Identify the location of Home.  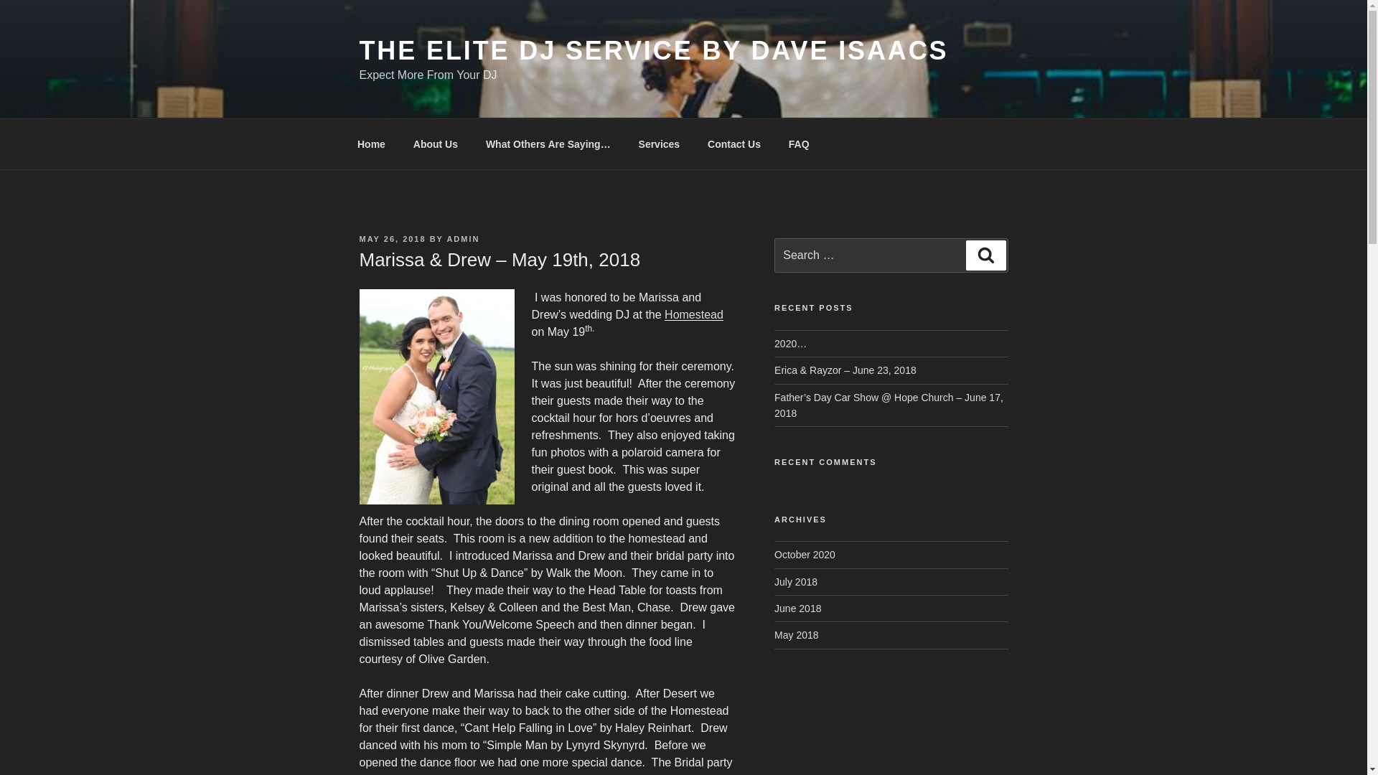
(371, 144).